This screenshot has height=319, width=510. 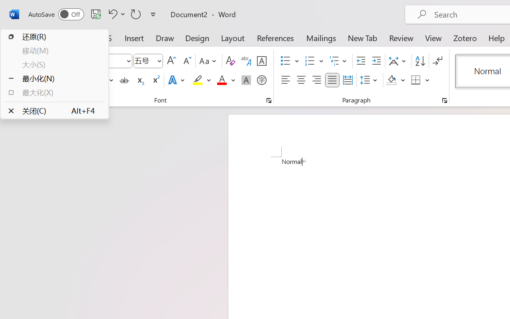 What do you see at coordinates (246, 61) in the screenshot?
I see `Phonetic Guide...` at bounding box center [246, 61].